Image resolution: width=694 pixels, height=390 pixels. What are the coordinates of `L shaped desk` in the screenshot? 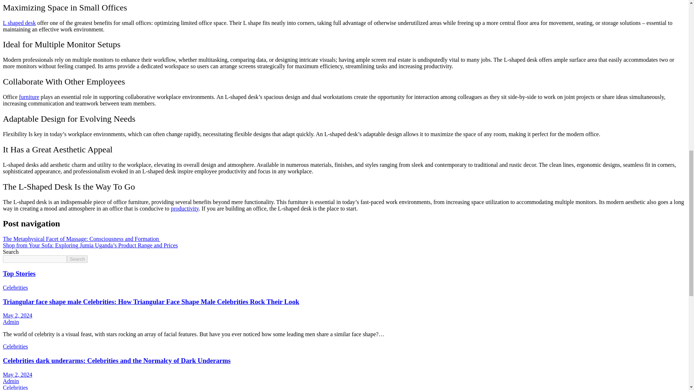 It's located at (19, 22).